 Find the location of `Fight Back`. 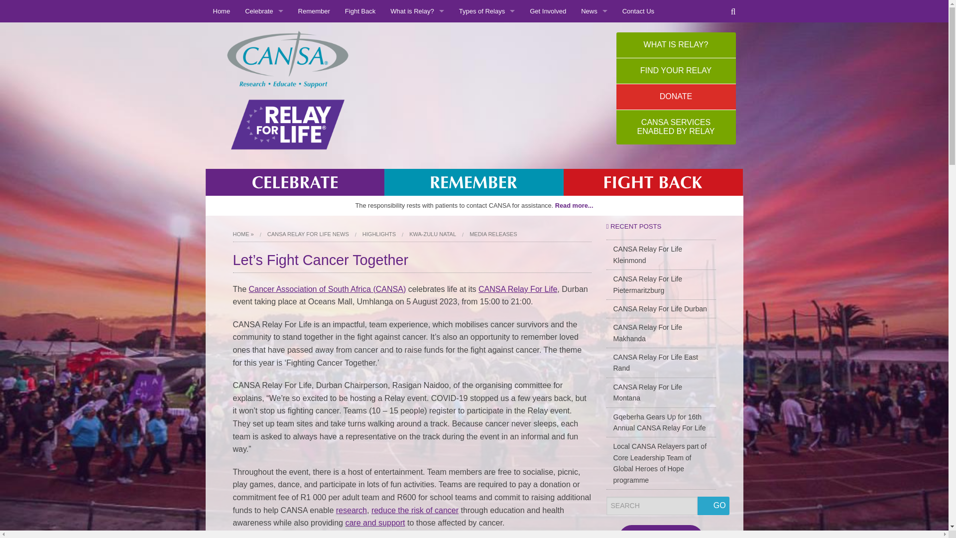

Fight Back is located at coordinates (360, 11).